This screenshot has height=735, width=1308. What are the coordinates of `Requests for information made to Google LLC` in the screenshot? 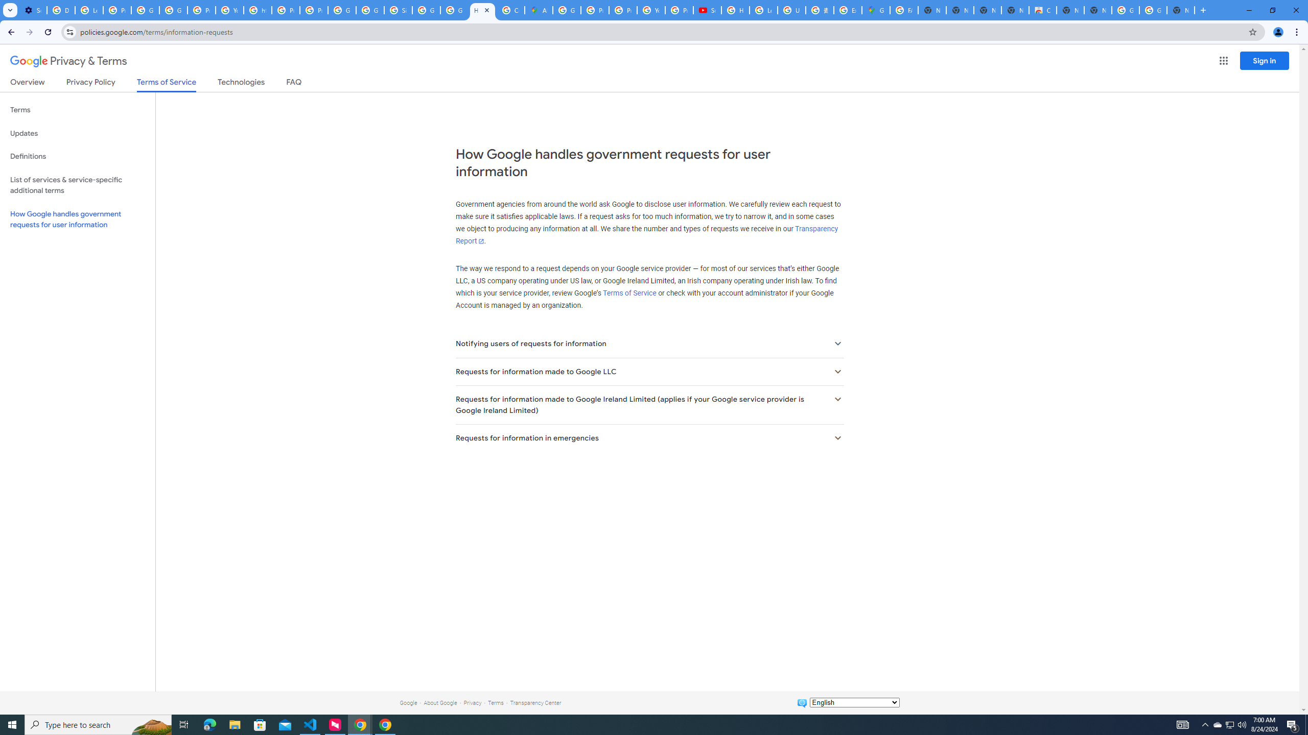 It's located at (649, 372).